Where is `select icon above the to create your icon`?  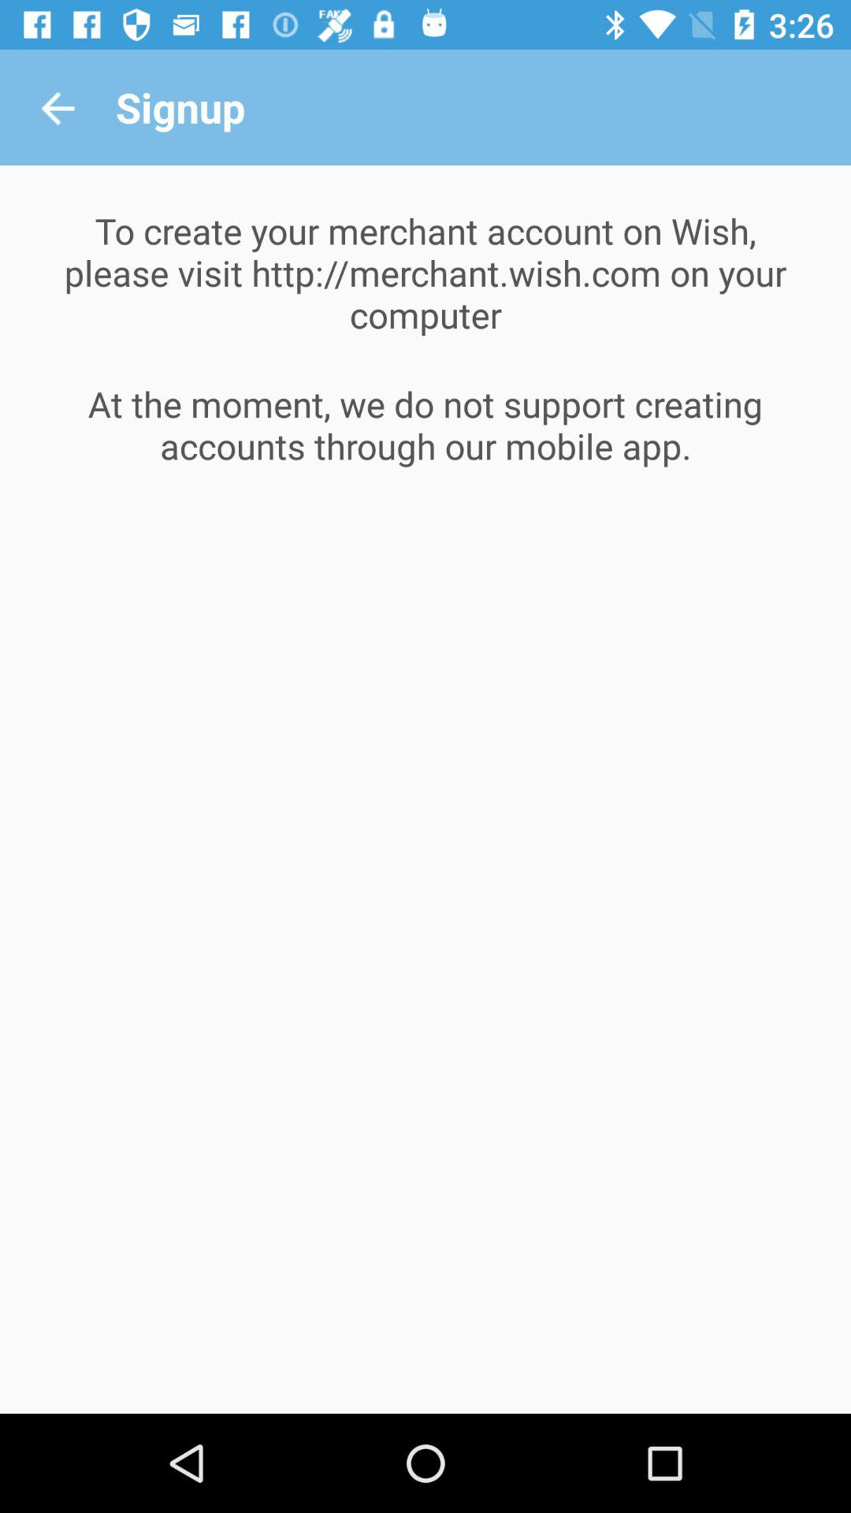 select icon above the to create your icon is located at coordinates (58, 107).